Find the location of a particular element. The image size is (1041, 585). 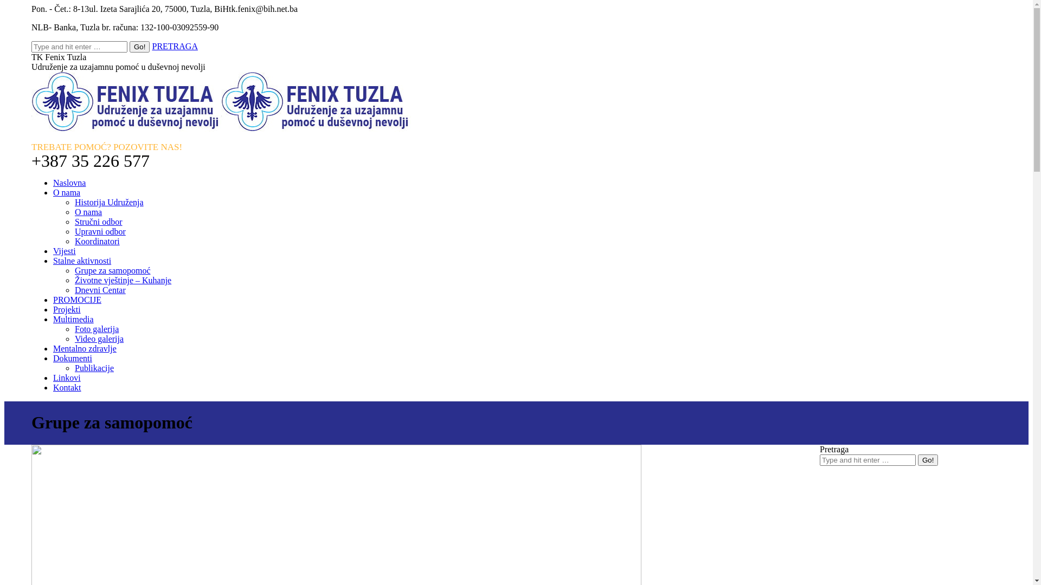

Upravni odbor is located at coordinates (100, 232).